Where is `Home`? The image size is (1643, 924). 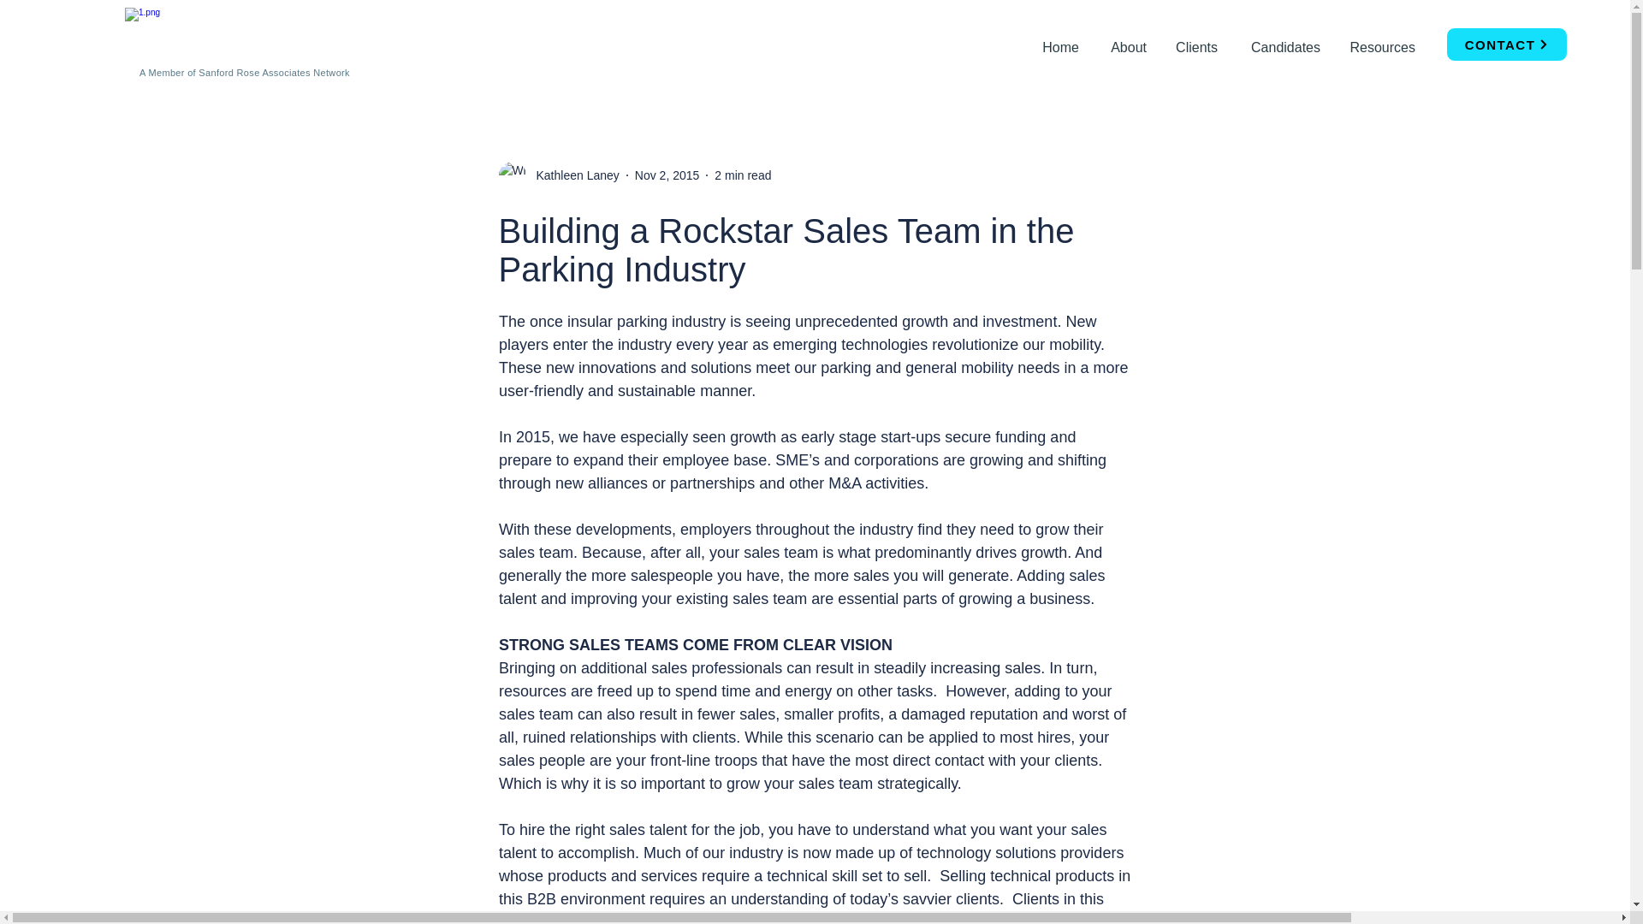
Home is located at coordinates (1059, 39).